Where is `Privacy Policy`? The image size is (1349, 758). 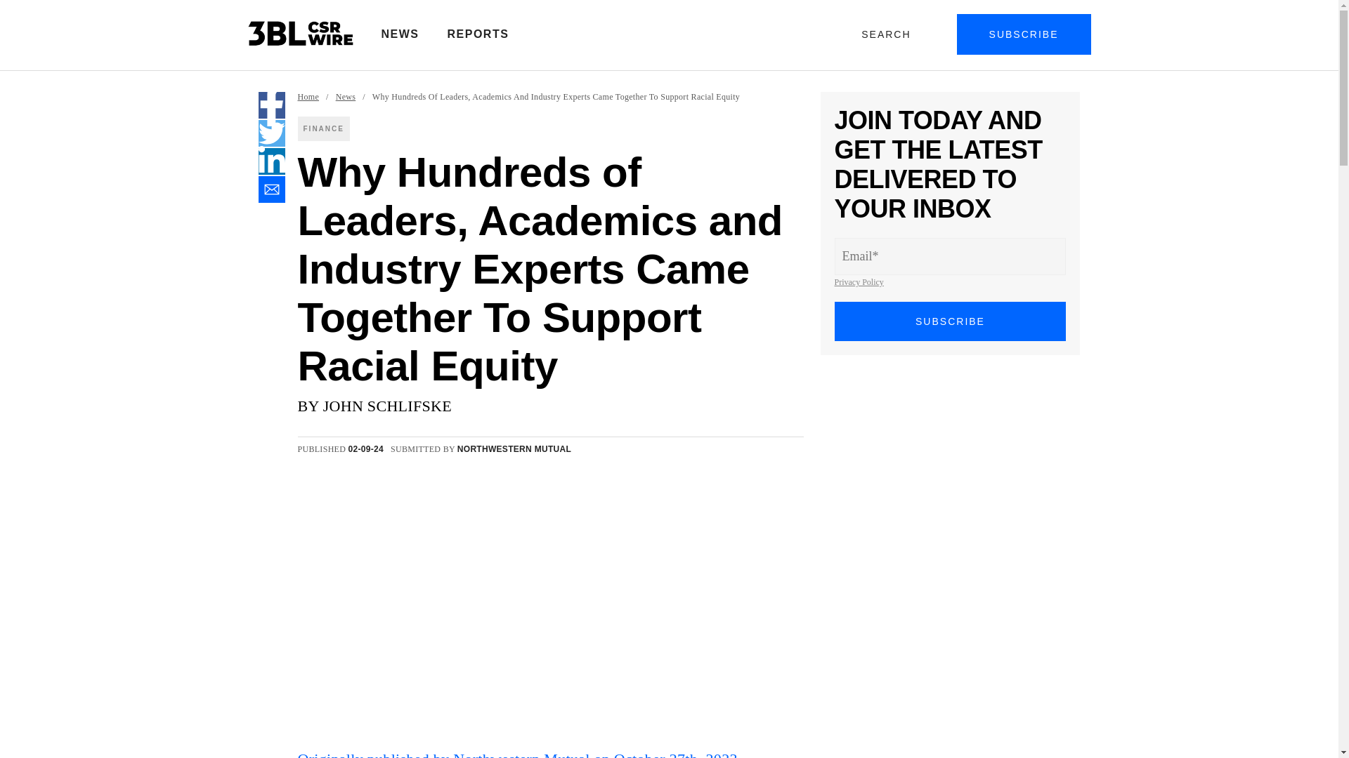 Privacy Policy is located at coordinates (859, 282).